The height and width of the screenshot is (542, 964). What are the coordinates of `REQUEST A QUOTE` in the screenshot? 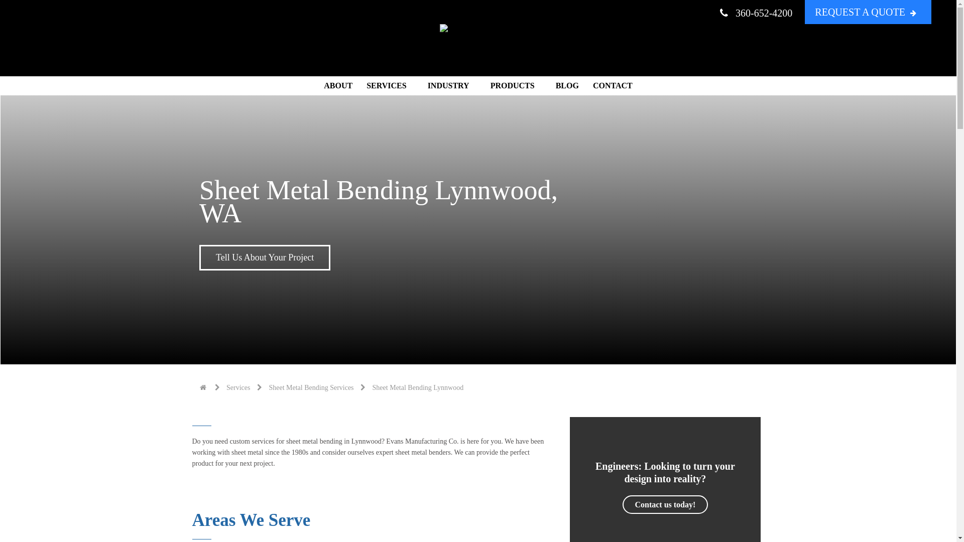 It's located at (63, 8).